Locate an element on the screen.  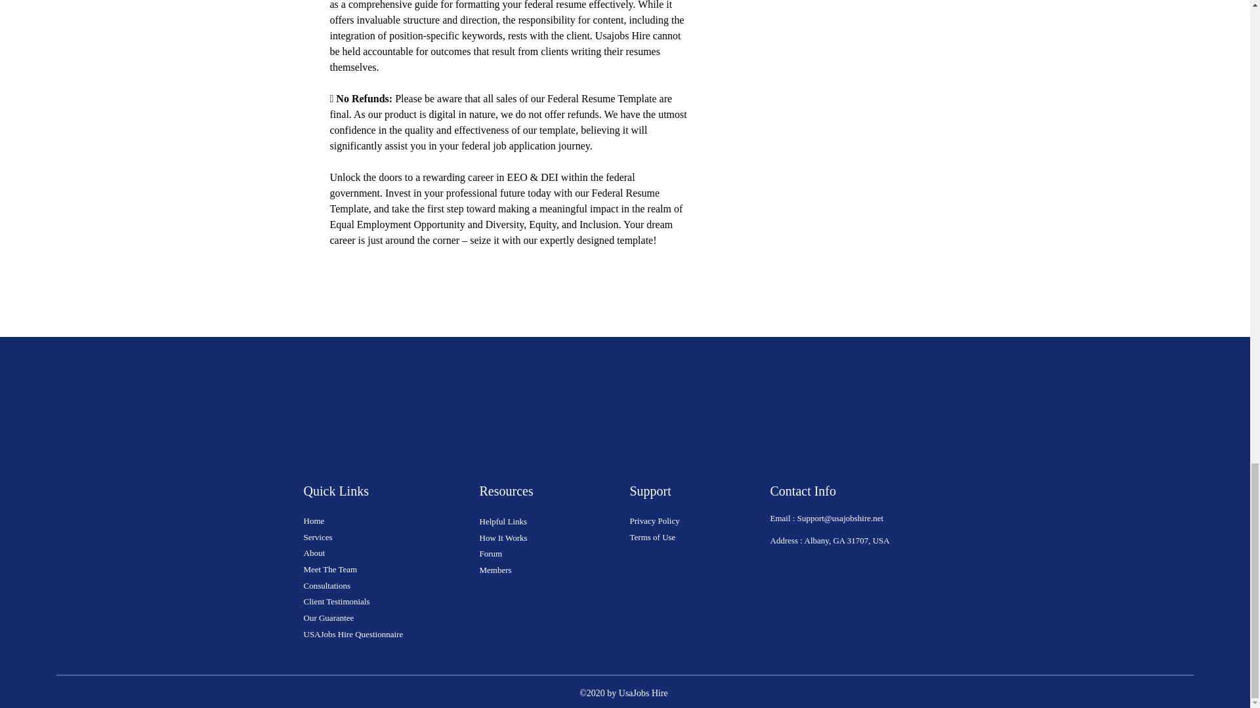
Client Testimonials  is located at coordinates (337, 601).